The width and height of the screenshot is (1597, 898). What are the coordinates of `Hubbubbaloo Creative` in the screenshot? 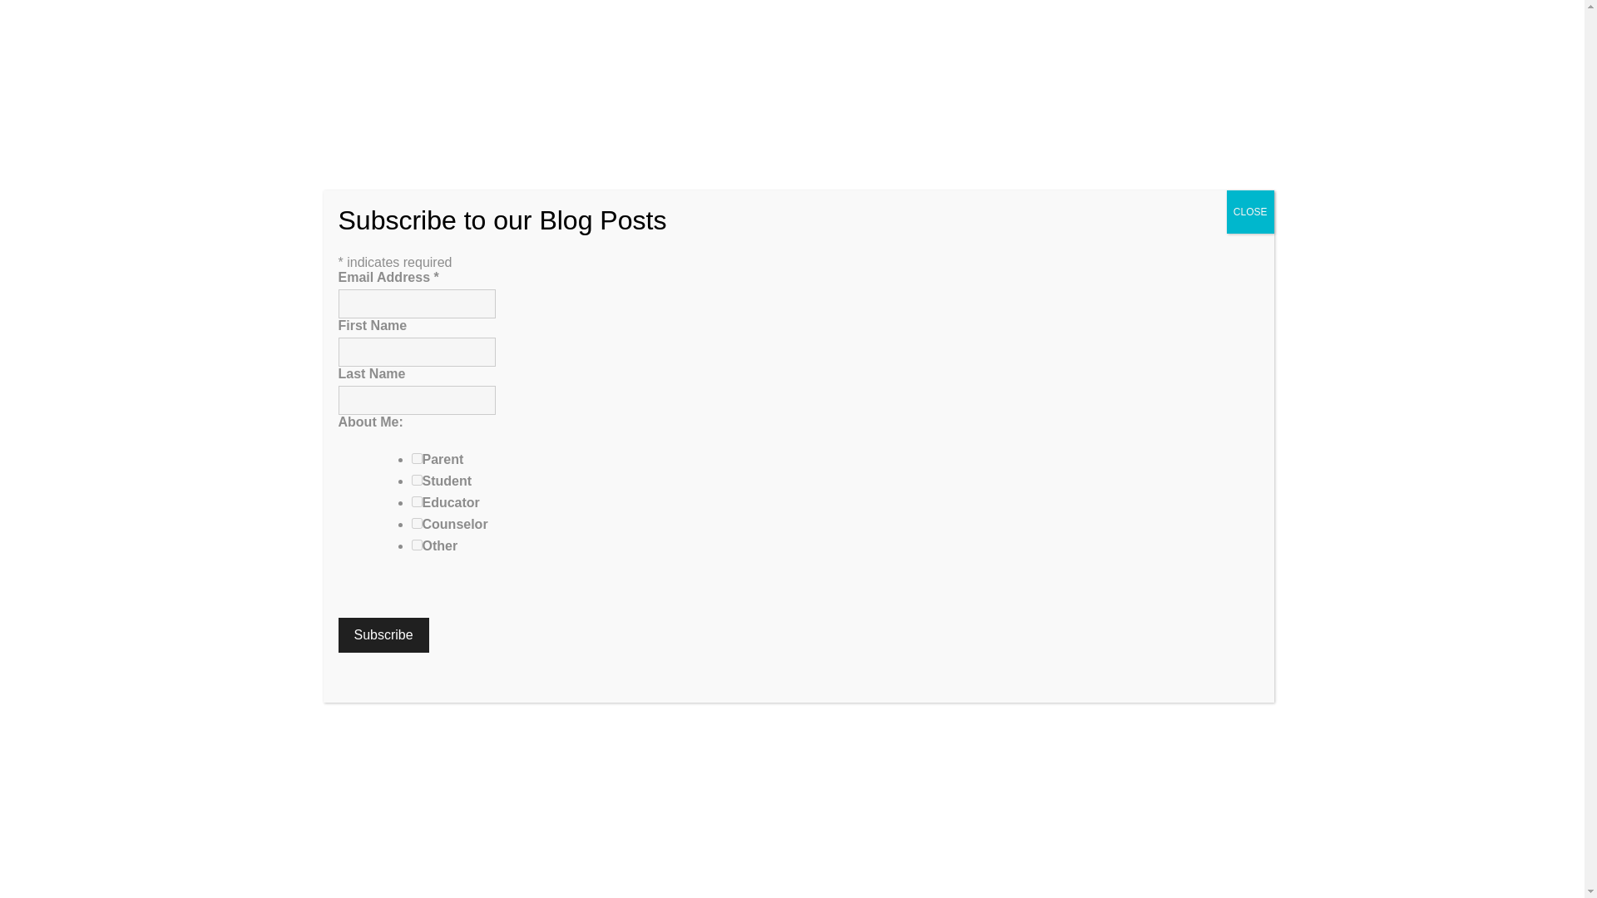 It's located at (441, 873).